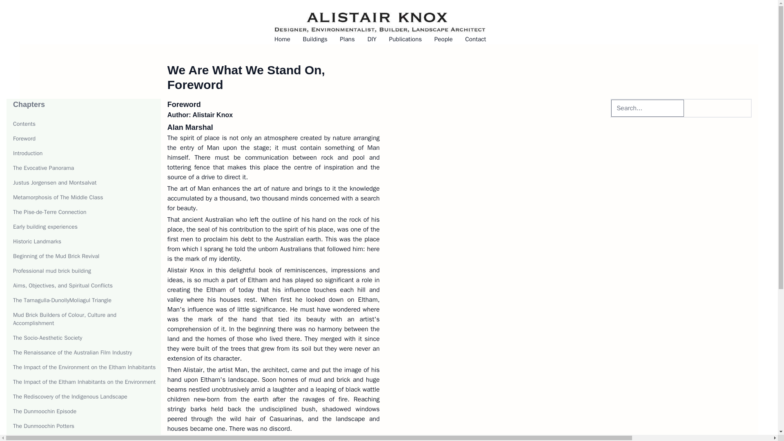 The height and width of the screenshot is (441, 784). What do you see at coordinates (443, 39) in the screenshot?
I see `People` at bounding box center [443, 39].